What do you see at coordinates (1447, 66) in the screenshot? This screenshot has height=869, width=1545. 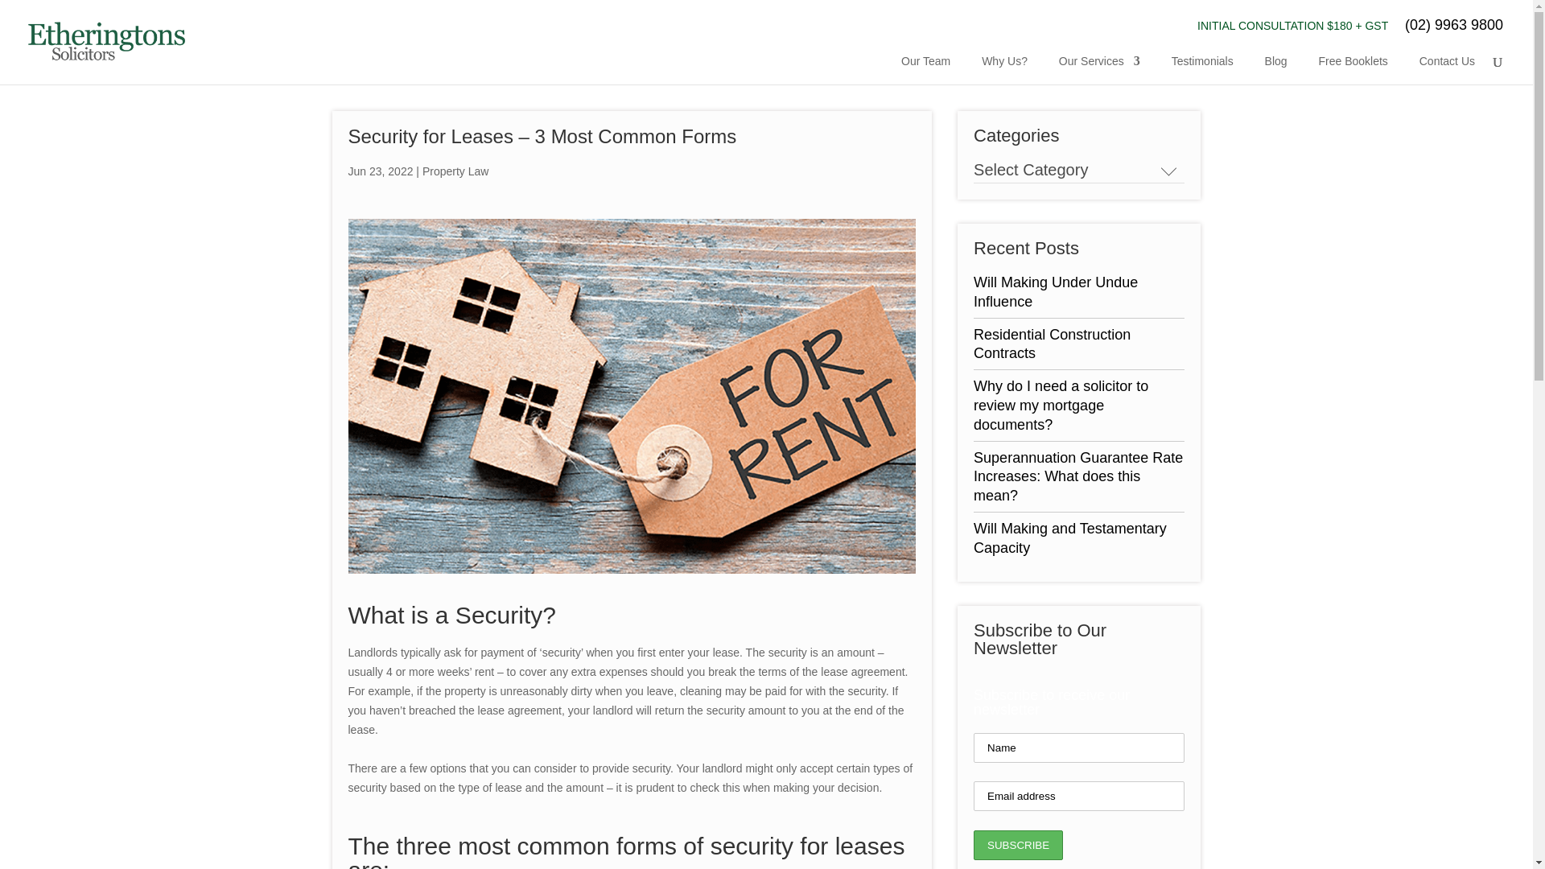 I see `Contact Us` at bounding box center [1447, 66].